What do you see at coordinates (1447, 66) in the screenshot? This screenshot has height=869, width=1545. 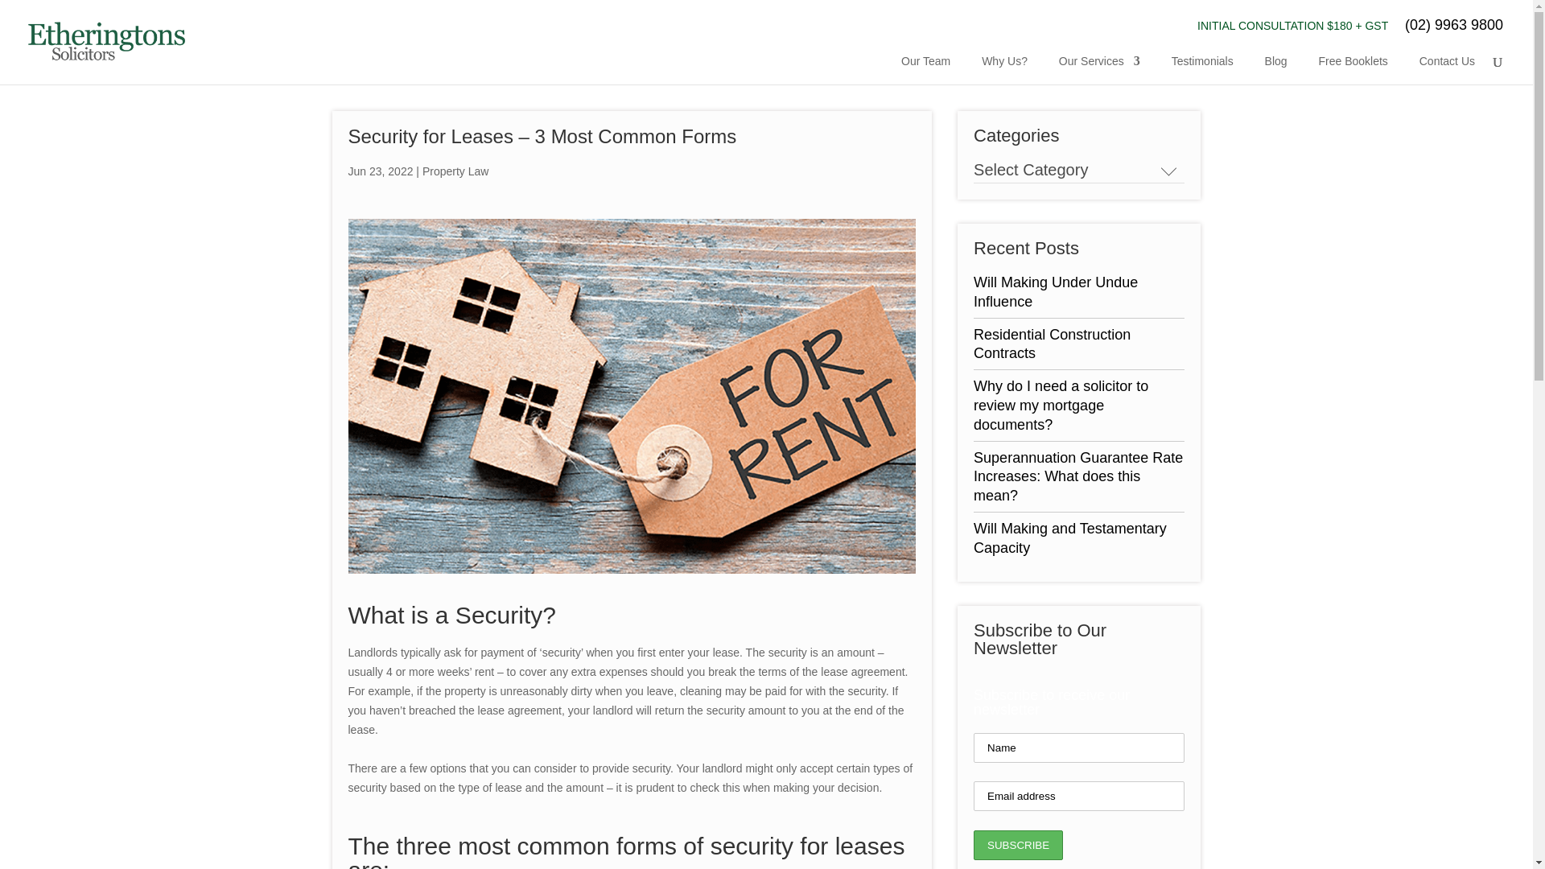 I see `Contact Us` at bounding box center [1447, 66].